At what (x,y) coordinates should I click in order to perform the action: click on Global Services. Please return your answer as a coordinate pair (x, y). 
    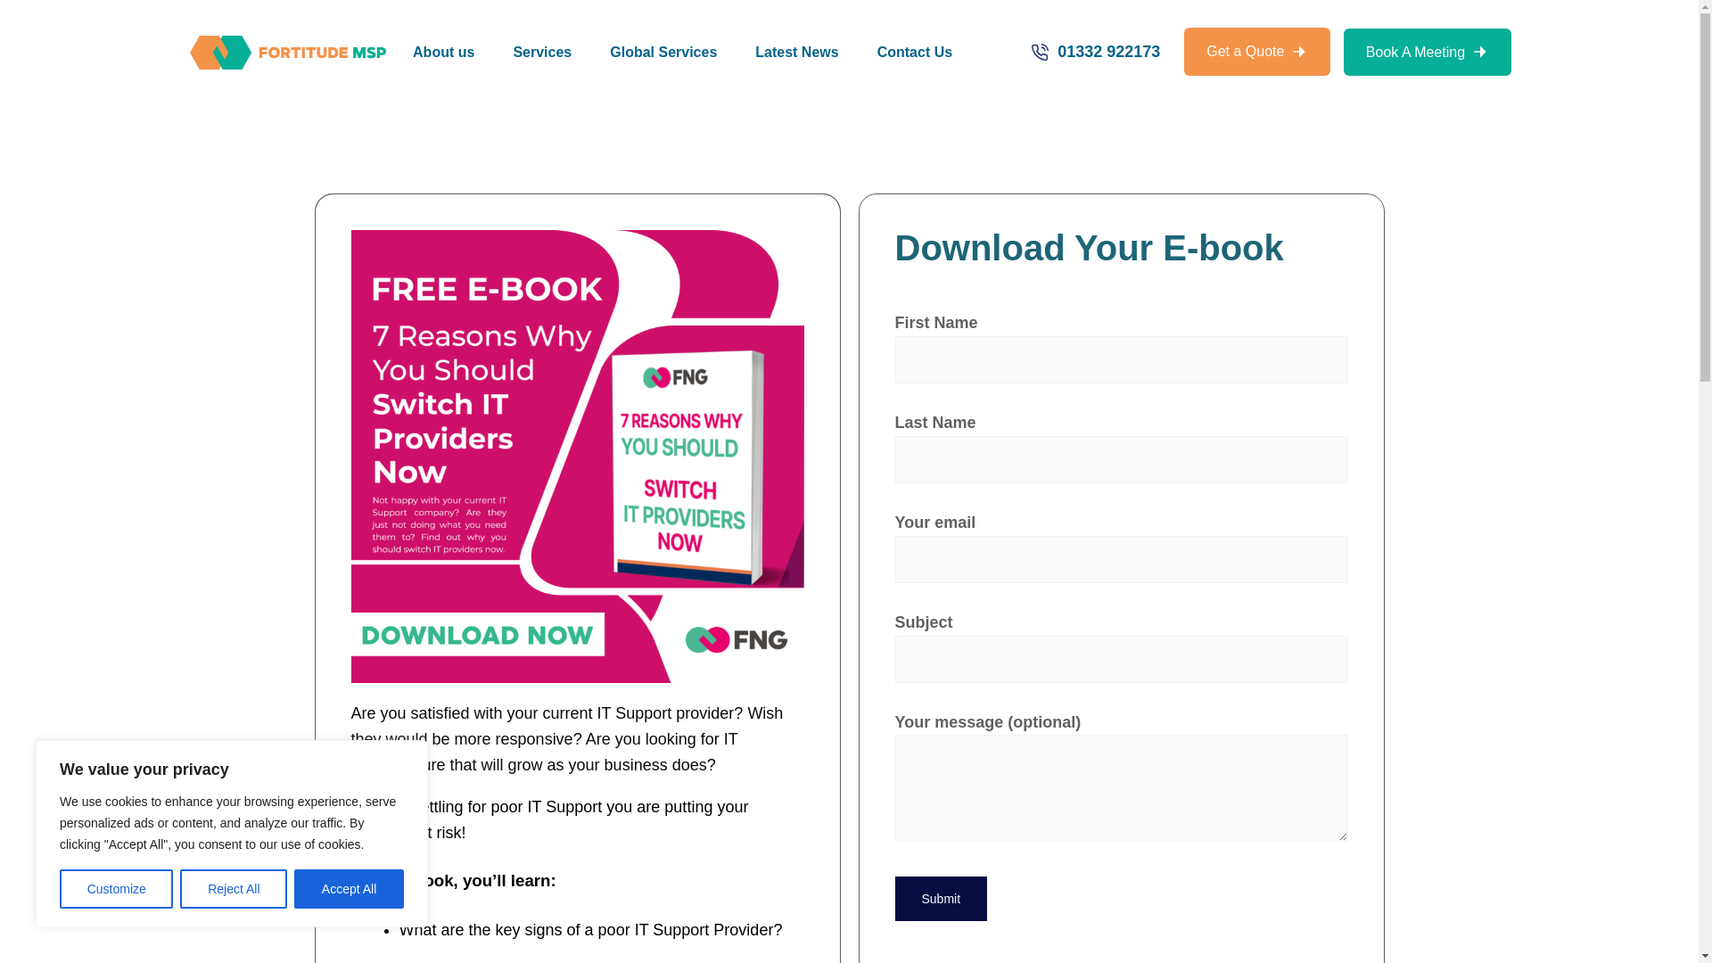
    Looking at the image, I should click on (663, 52).